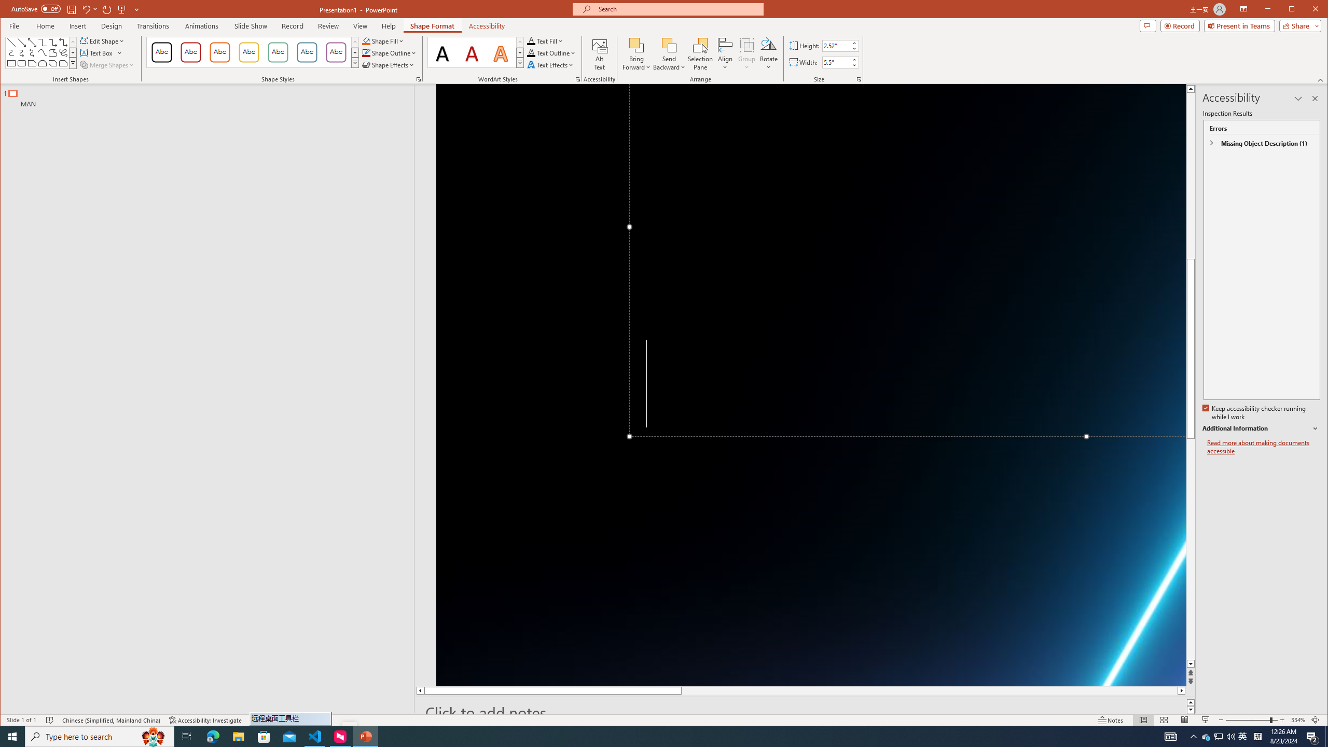  I want to click on Rectangle: Top Corners Snipped, so click(43, 63).